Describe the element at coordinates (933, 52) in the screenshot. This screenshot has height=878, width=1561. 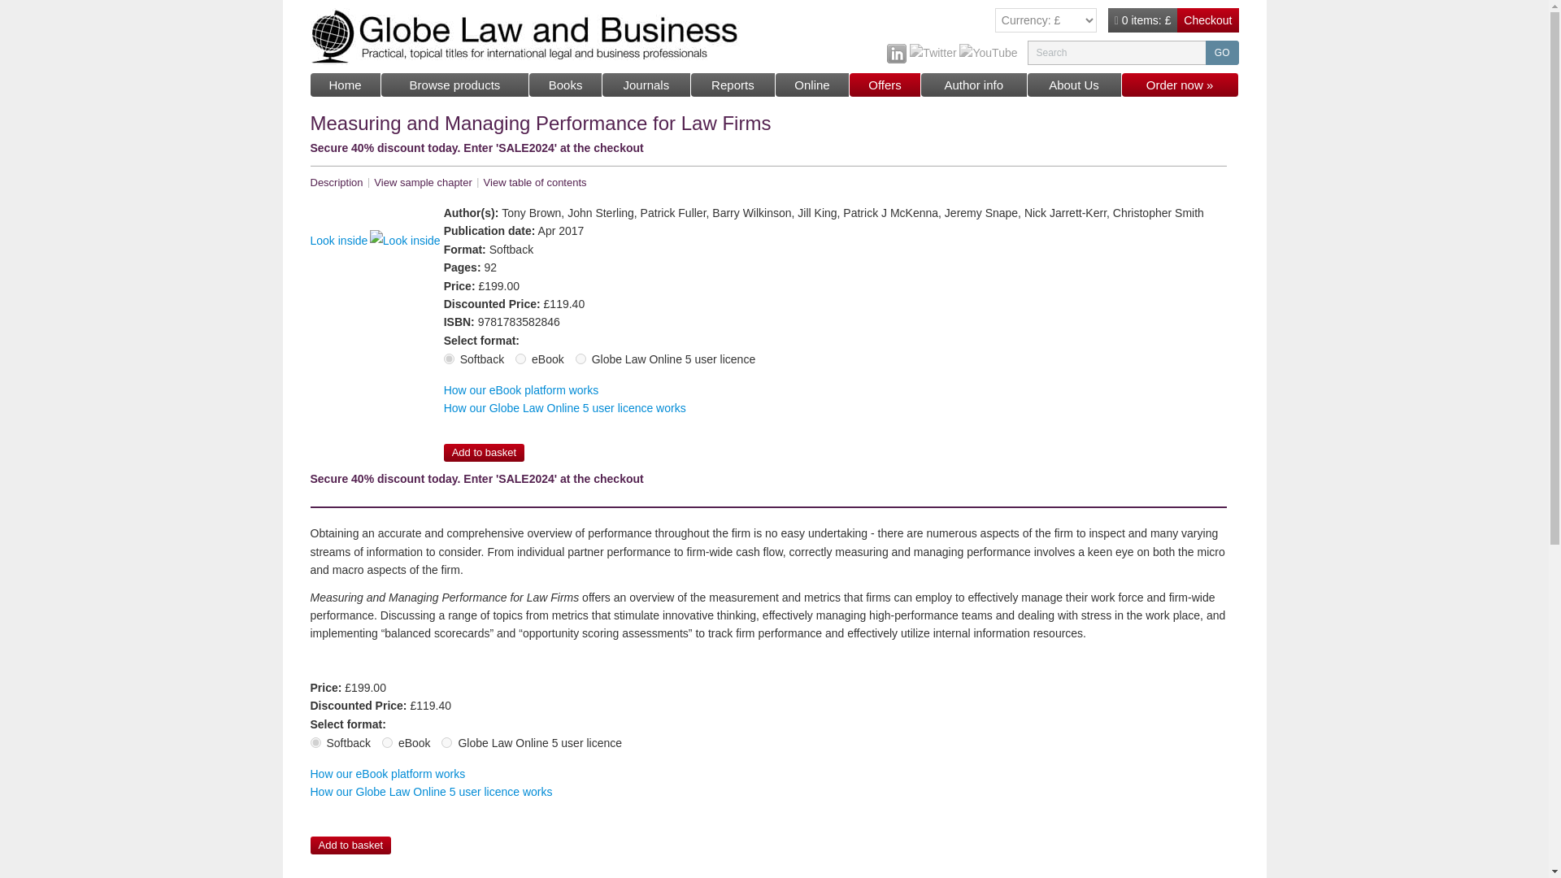
I see `Twitter` at that location.